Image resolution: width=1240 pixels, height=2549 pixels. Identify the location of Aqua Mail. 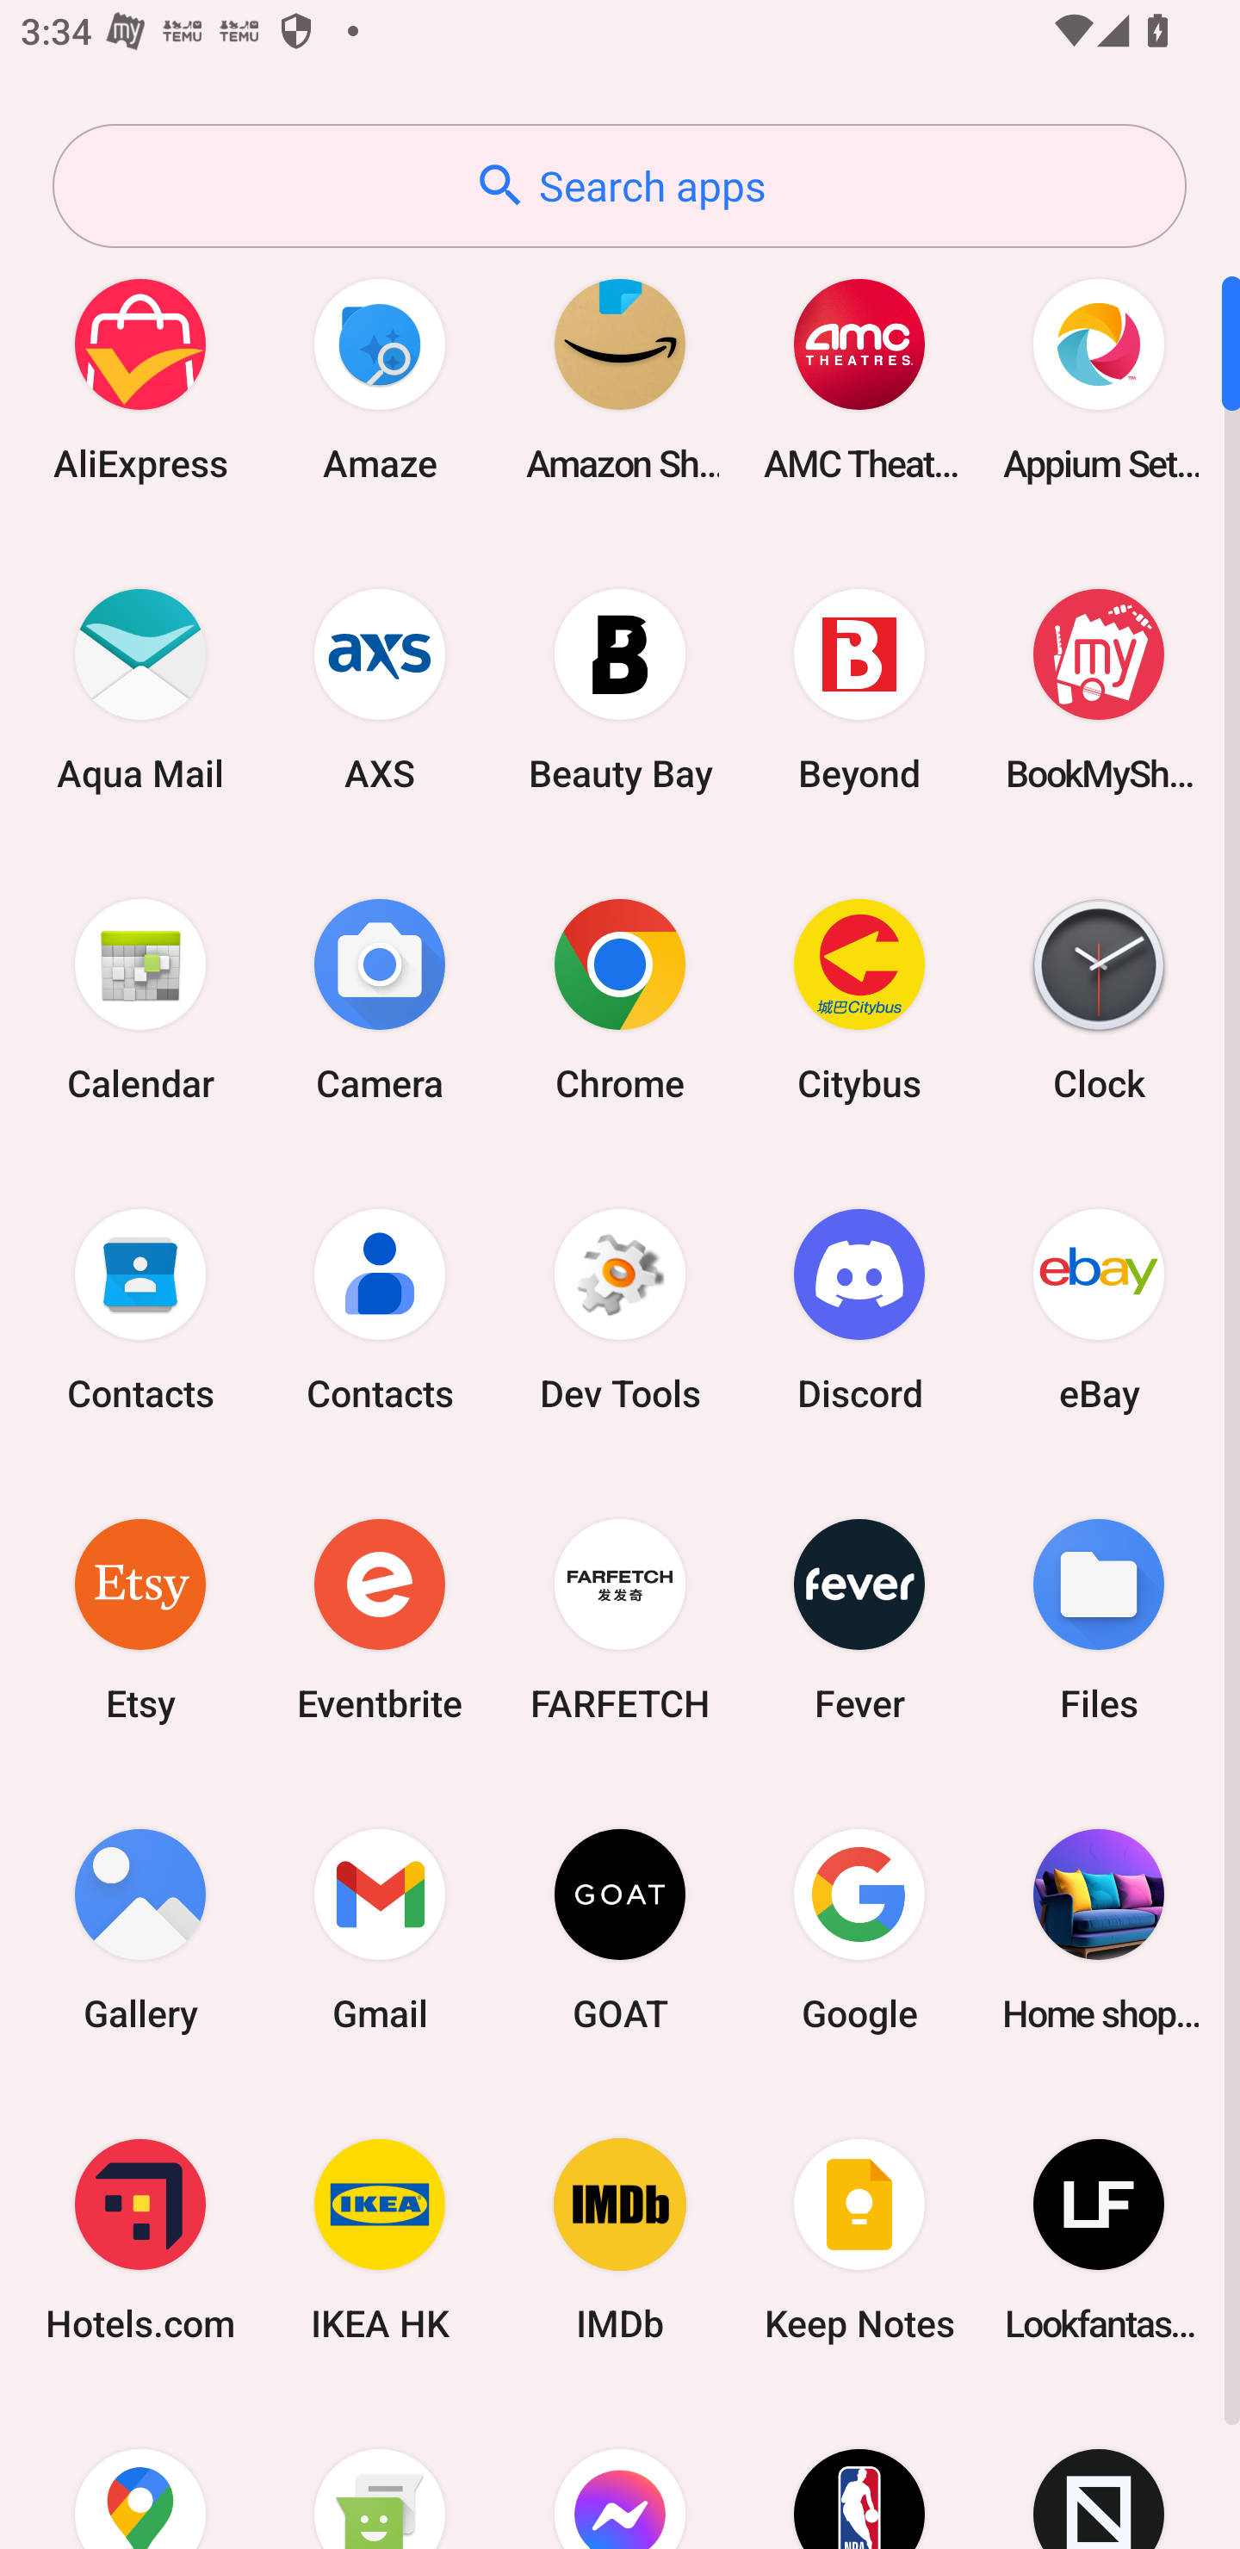
(140, 689).